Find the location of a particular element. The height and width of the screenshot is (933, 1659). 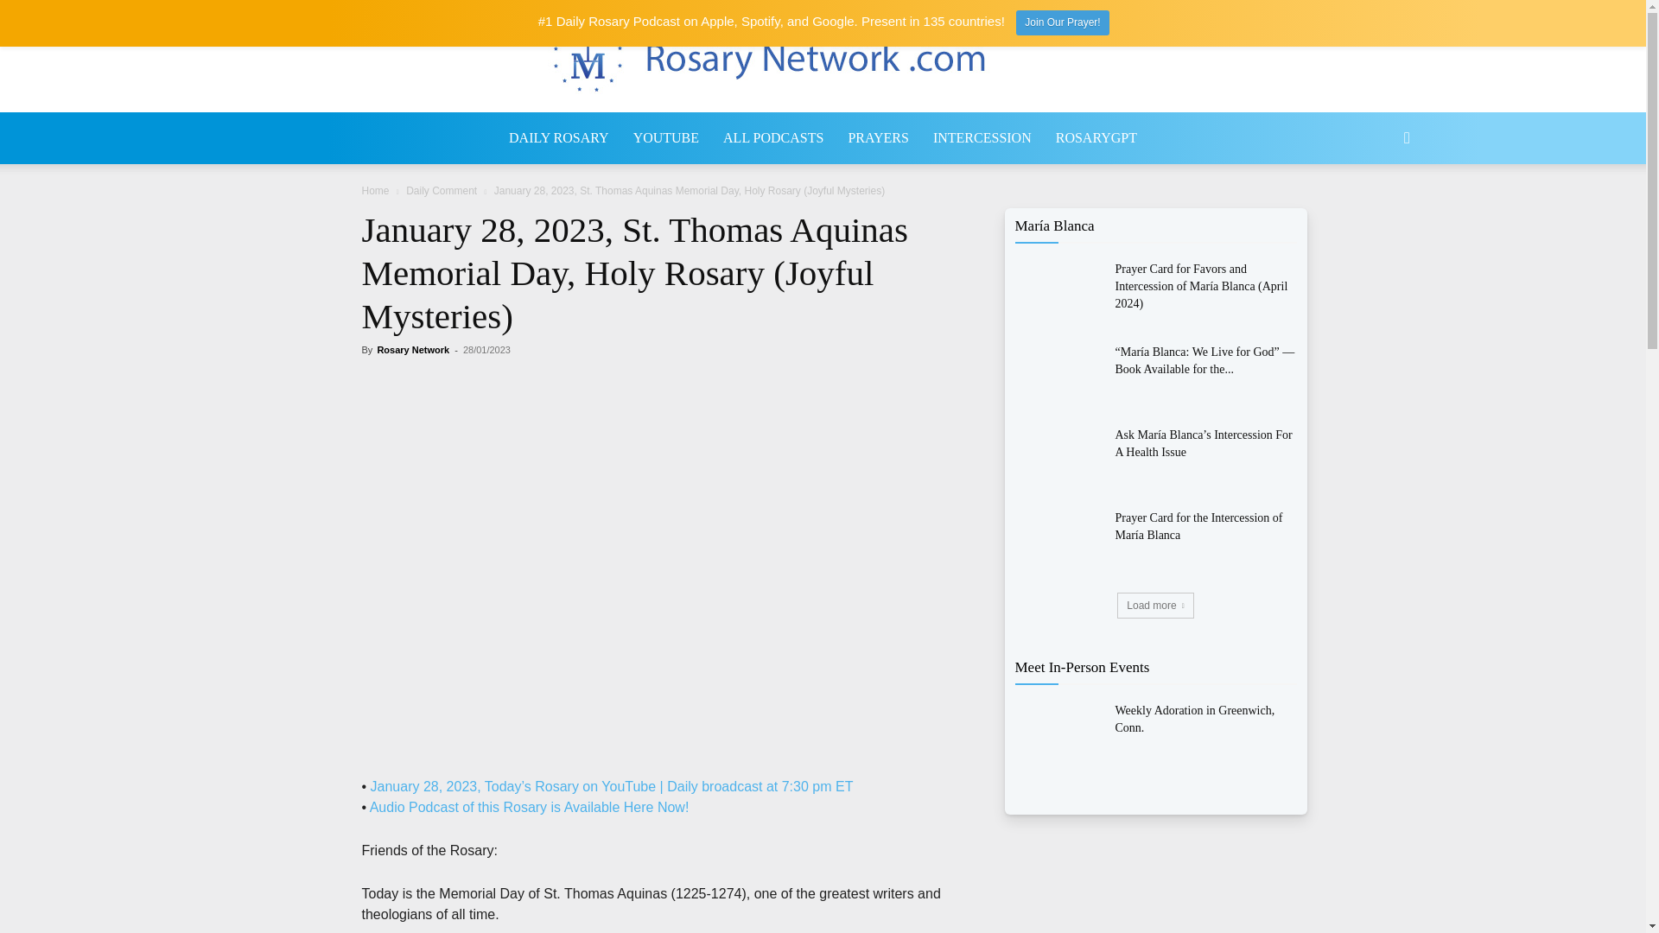

Rosary Network is located at coordinates (413, 349).